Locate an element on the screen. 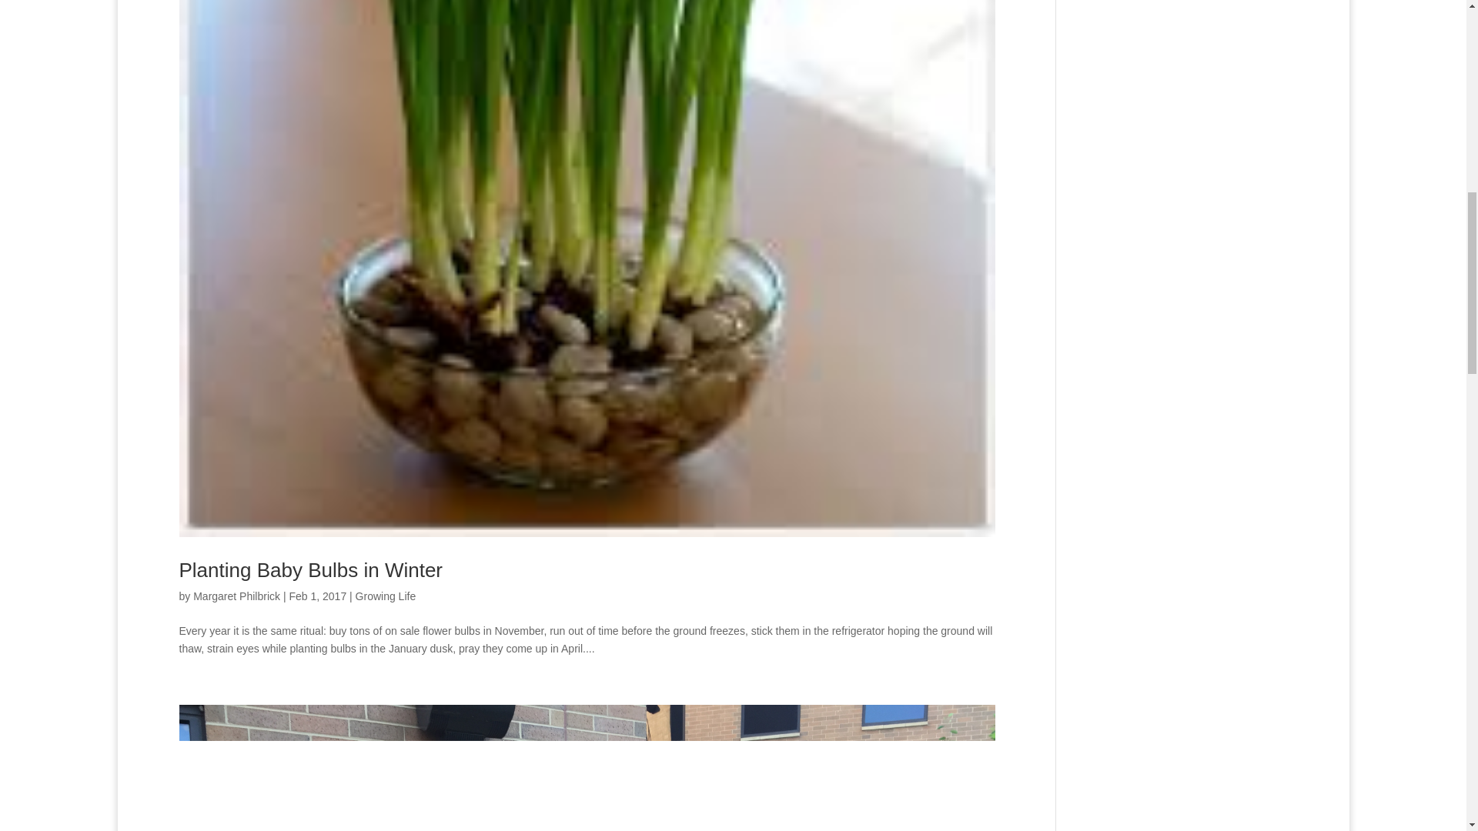  Posts by Margaret Philbrick is located at coordinates (237, 596).